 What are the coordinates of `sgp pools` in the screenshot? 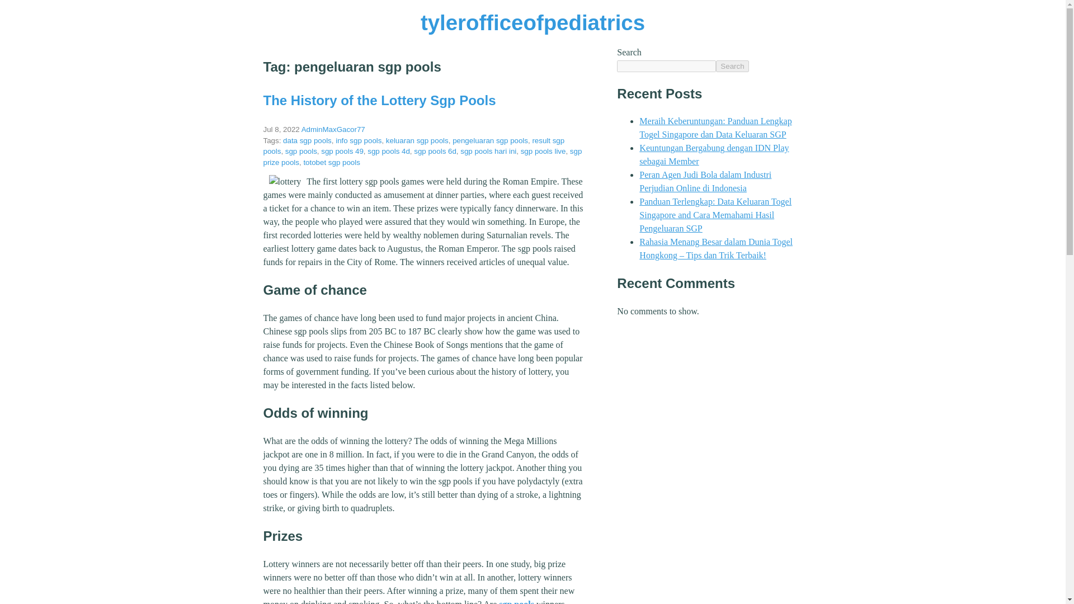 It's located at (516, 602).